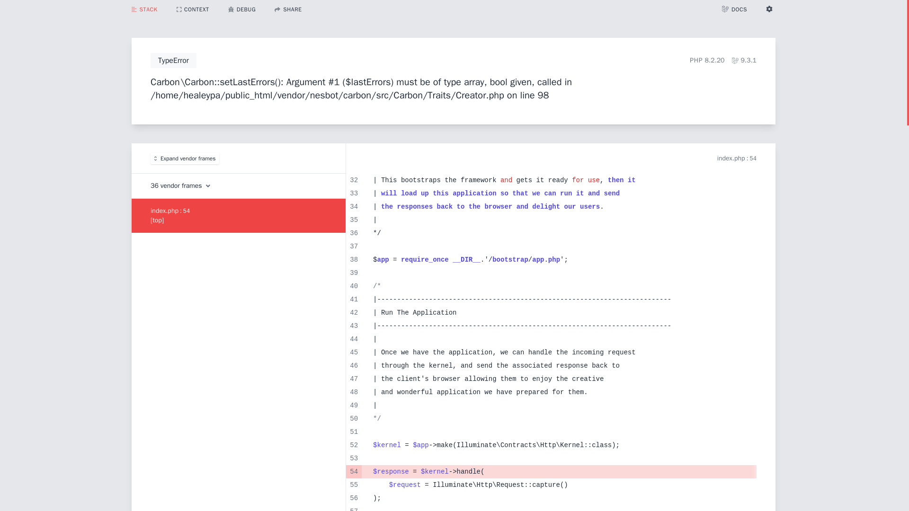  What do you see at coordinates (288, 9) in the screenshot?
I see `SHARE` at bounding box center [288, 9].